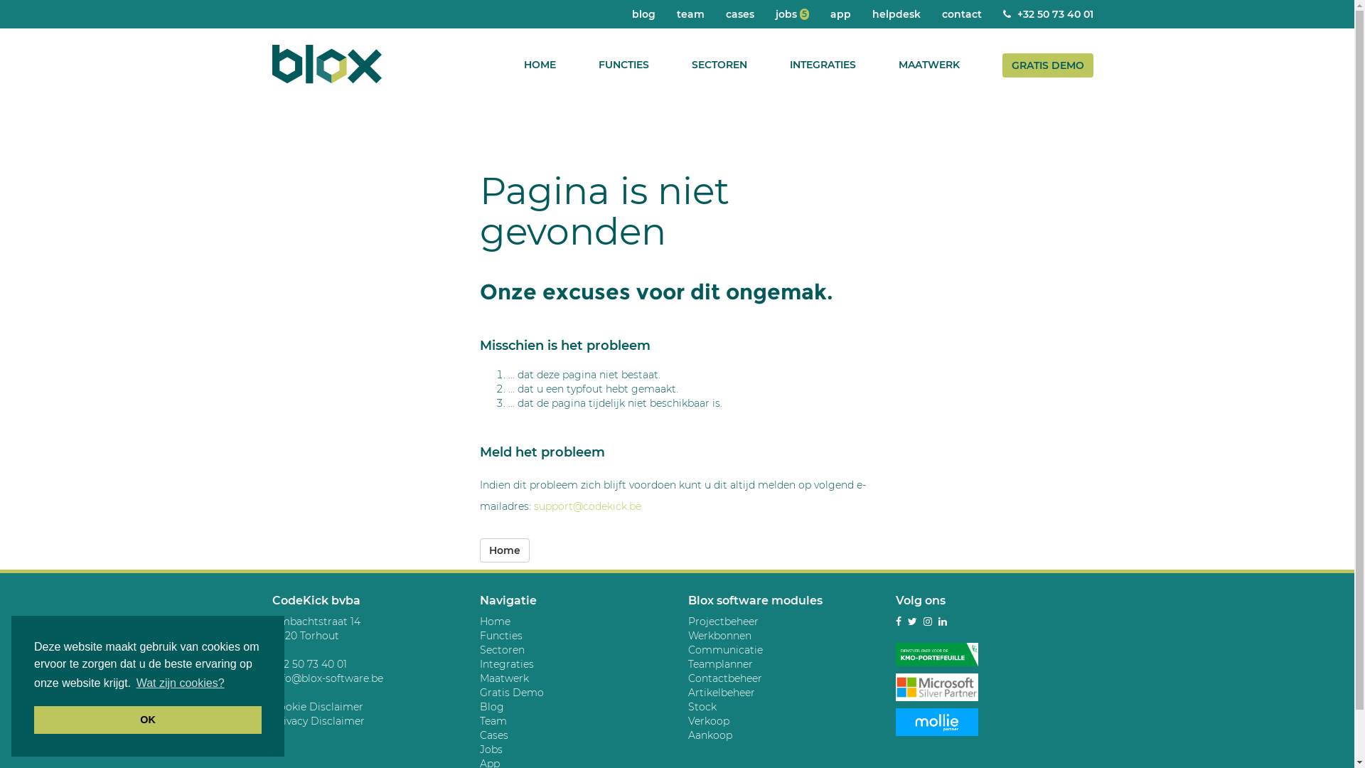 The height and width of the screenshot is (768, 1365). What do you see at coordinates (316, 629) in the screenshot?
I see `Ambachtstraat 14
8820 Torhout` at bounding box center [316, 629].